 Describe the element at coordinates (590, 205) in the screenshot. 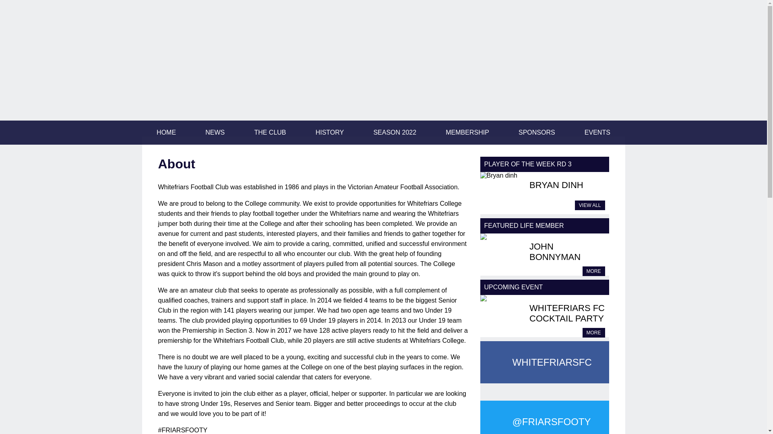

I see `VIEW ALL` at that location.